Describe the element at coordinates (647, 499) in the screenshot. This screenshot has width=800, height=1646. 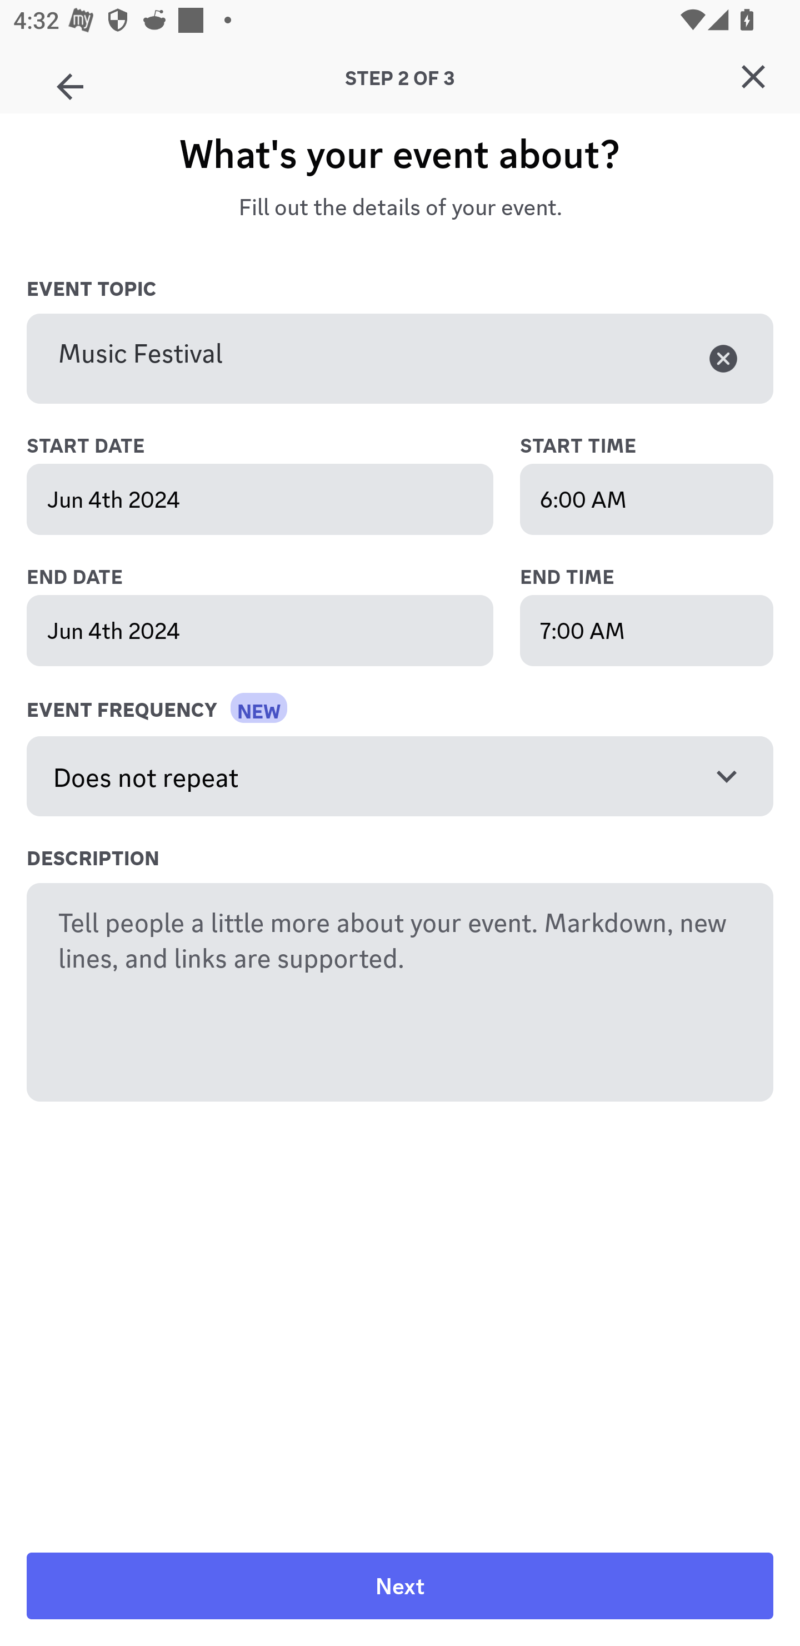
I see `Start Time, 6:00 AM 6:00 AM` at that location.